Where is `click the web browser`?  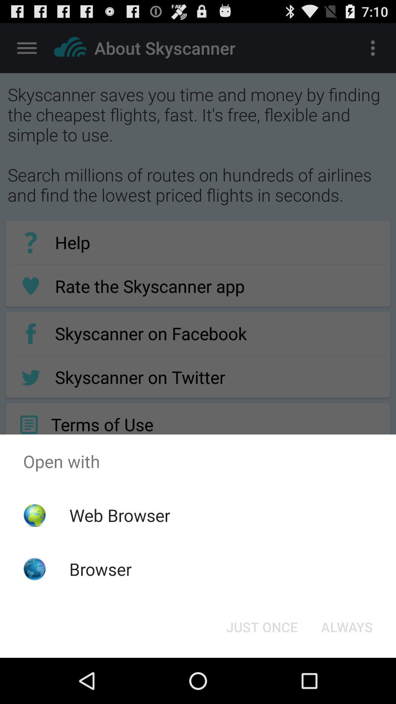 click the web browser is located at coordinates (120, 515).